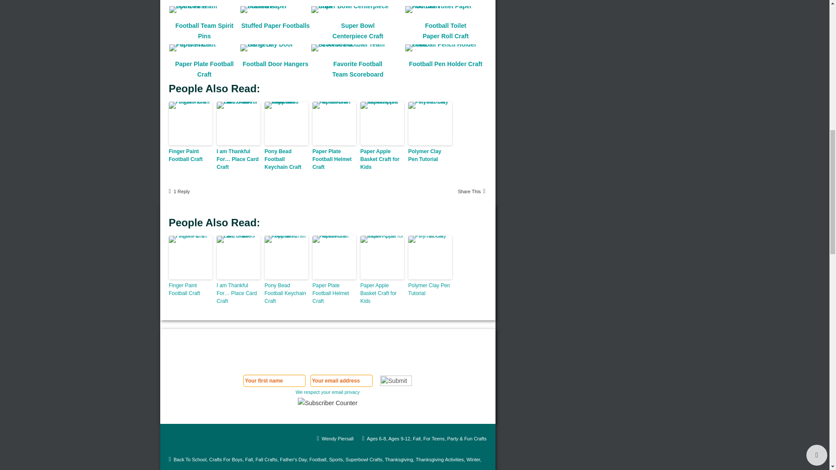 Image resolution: width=836 pixels, height=470 pixels. I want to click on Your email address, so click(341, 380).